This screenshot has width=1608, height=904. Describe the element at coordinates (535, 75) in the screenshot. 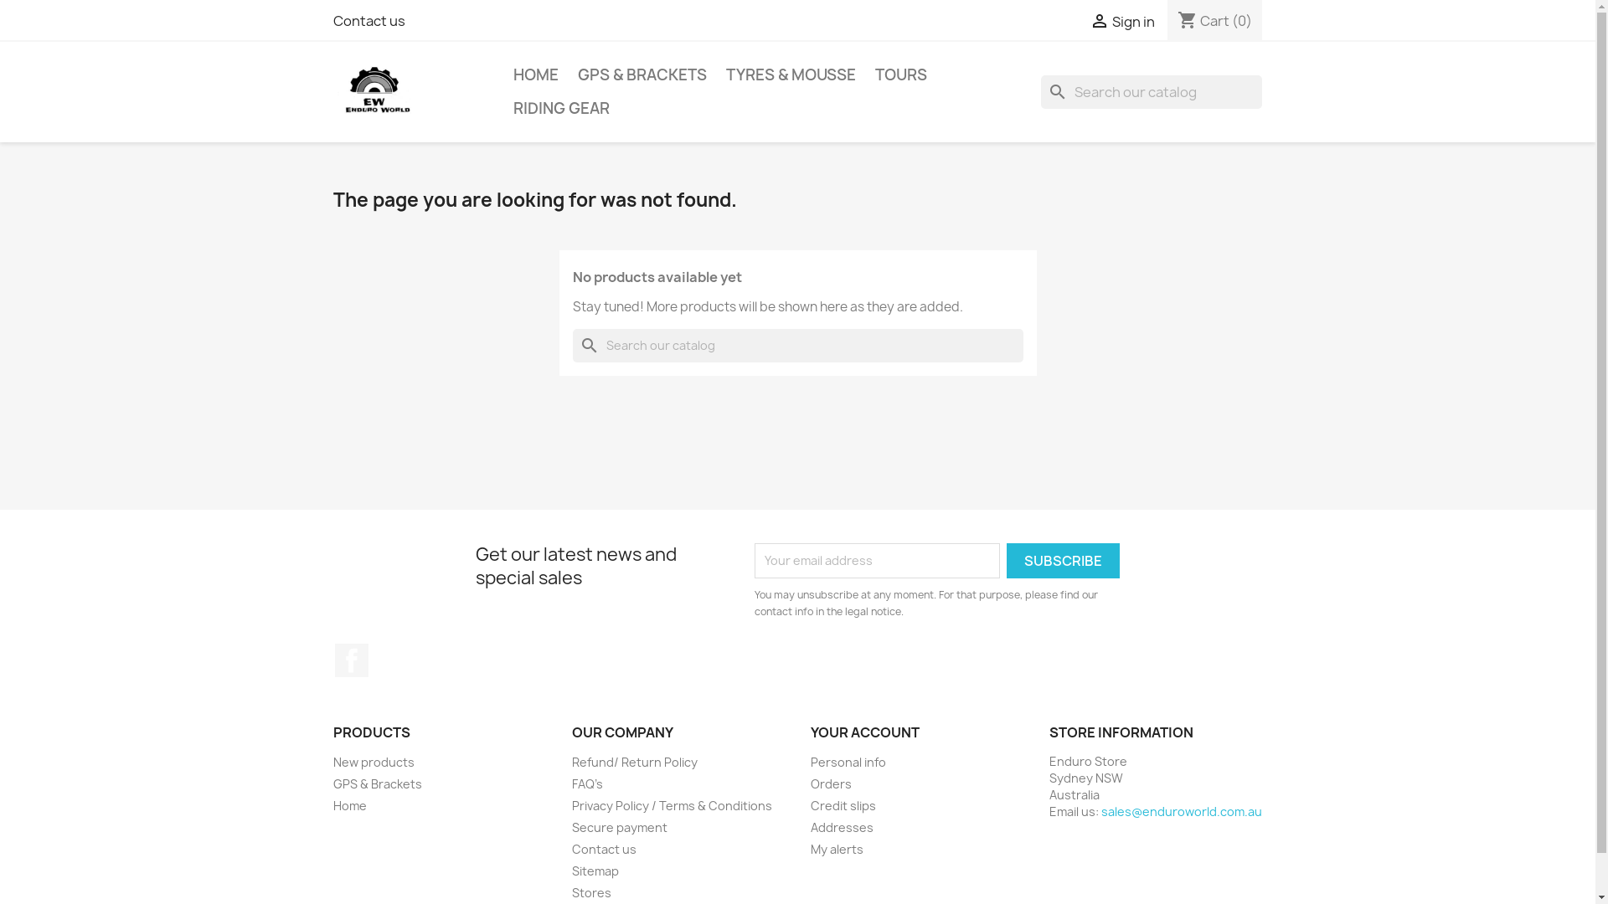

I see `HOME` at that location.